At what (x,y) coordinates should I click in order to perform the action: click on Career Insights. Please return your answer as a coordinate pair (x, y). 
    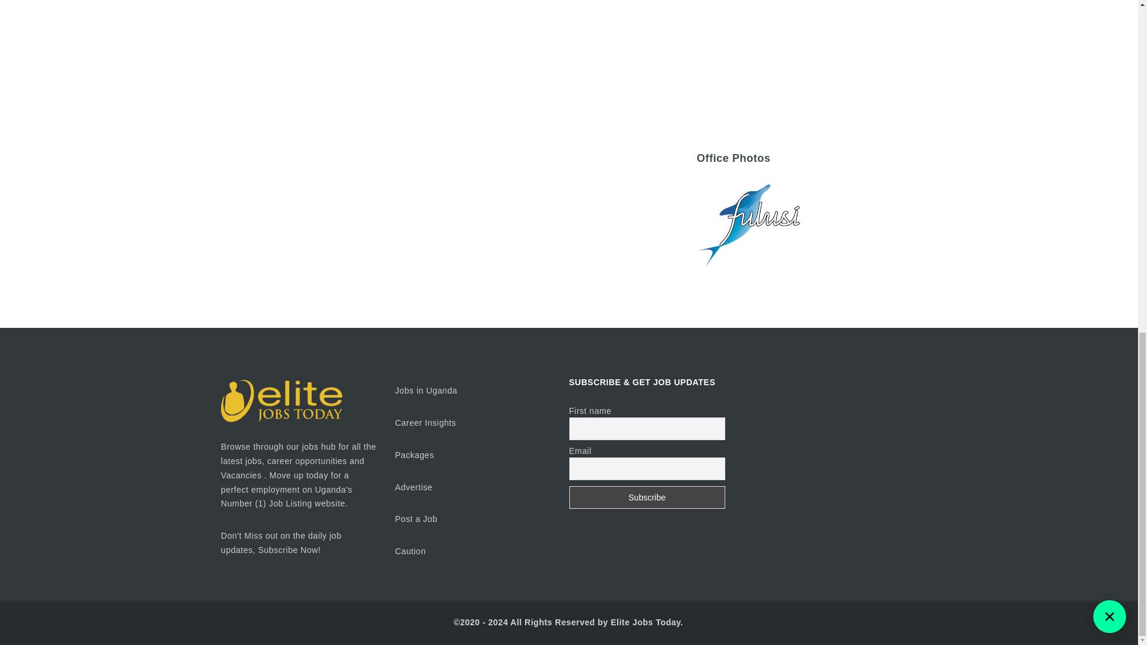
    Looking at the image, I should click on (425, 423).